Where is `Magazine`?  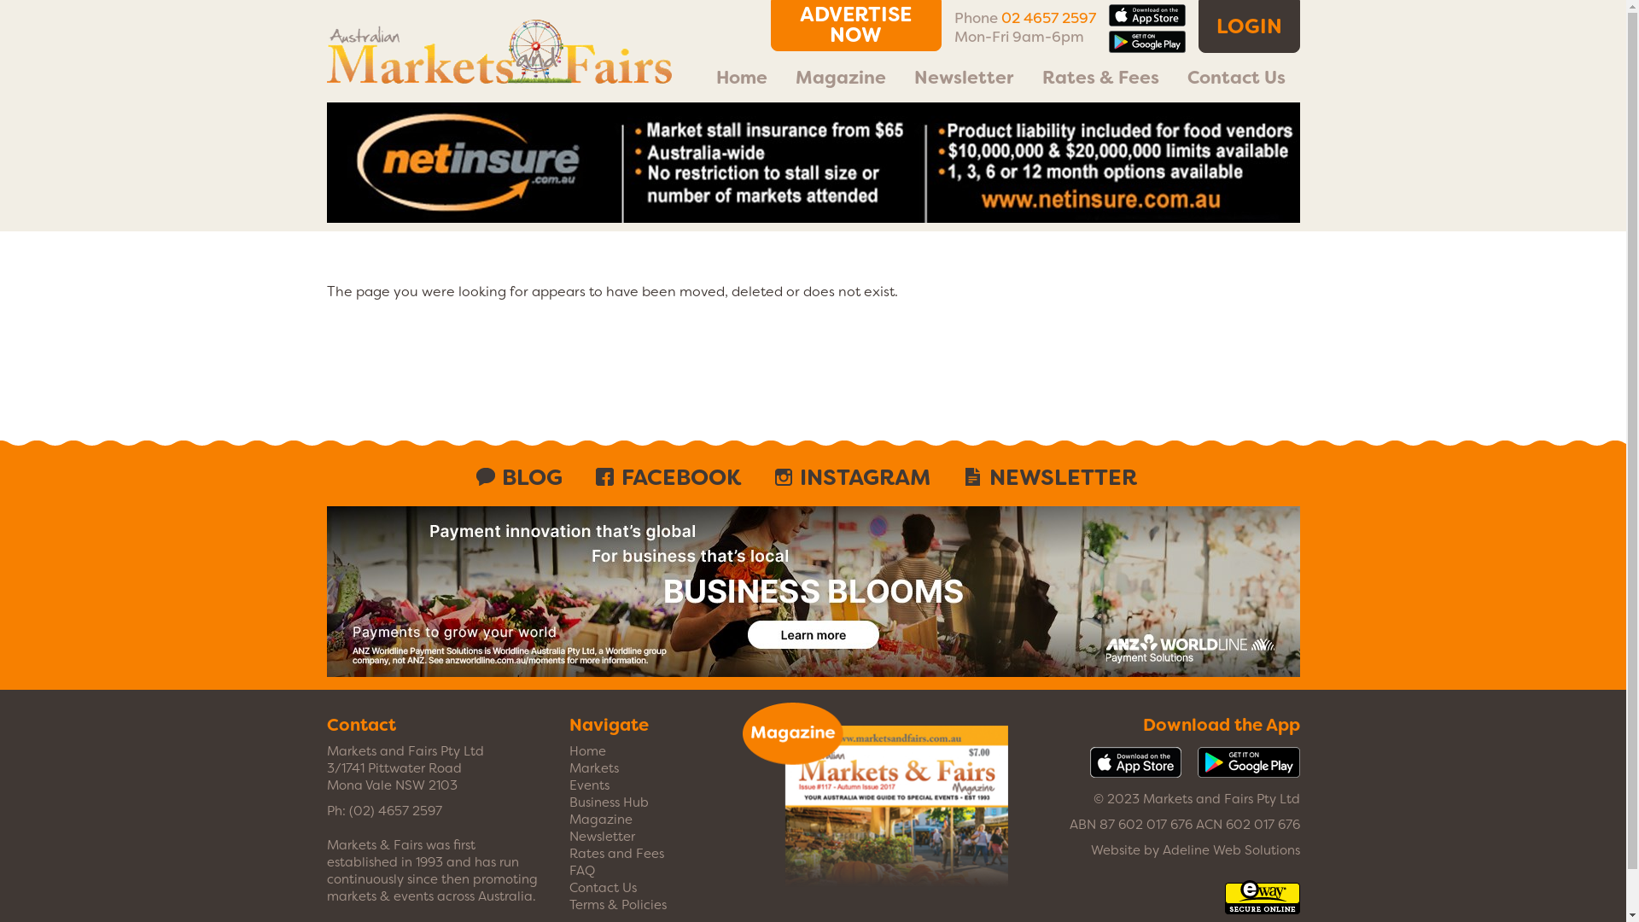 Magazine is located at coordinates (601, 820).